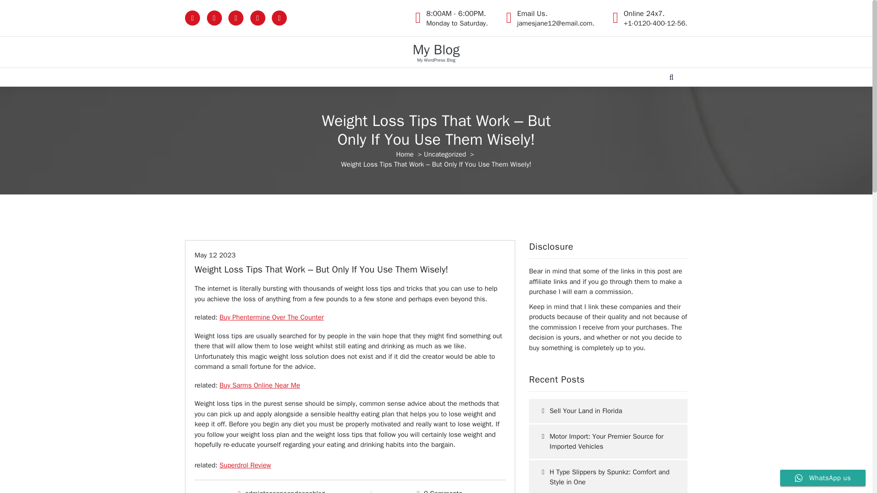 The image size is (877, 493). Describe the element at coordinates (271, 317) in the screenshot. I see `Buy Phentermine Over The Counter` at that location.